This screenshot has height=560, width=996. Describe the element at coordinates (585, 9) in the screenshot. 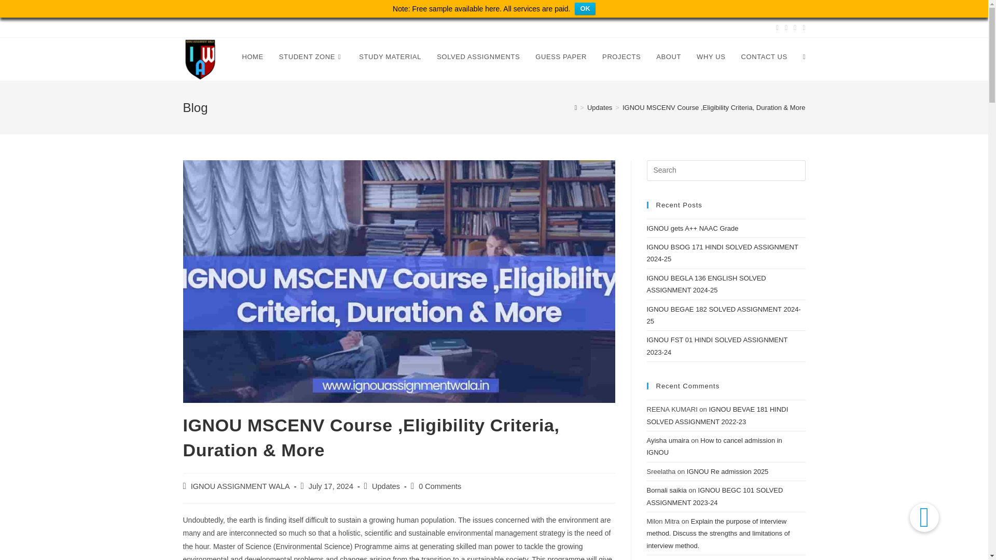

I see `OK` at that location.